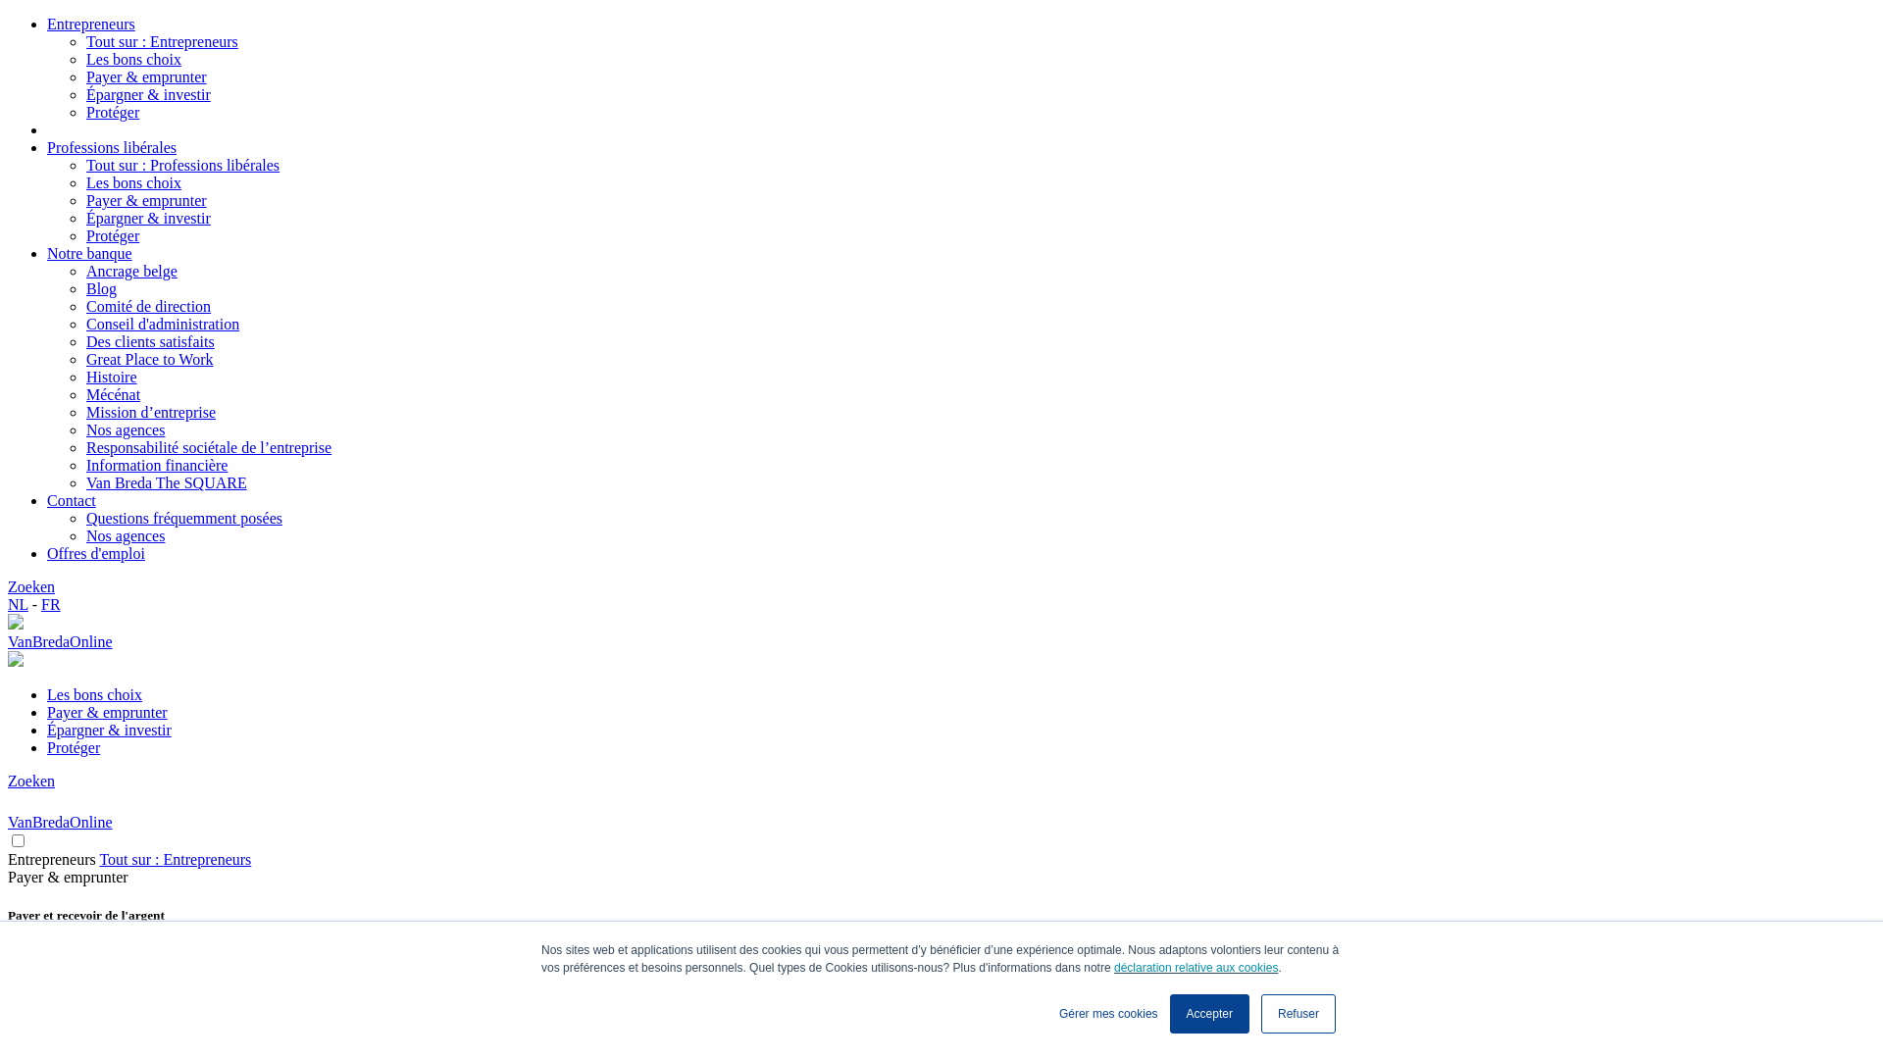 The height and width of the screenshot is (1059, 1883). I want to click on Les bons choix, so click(94, 694).